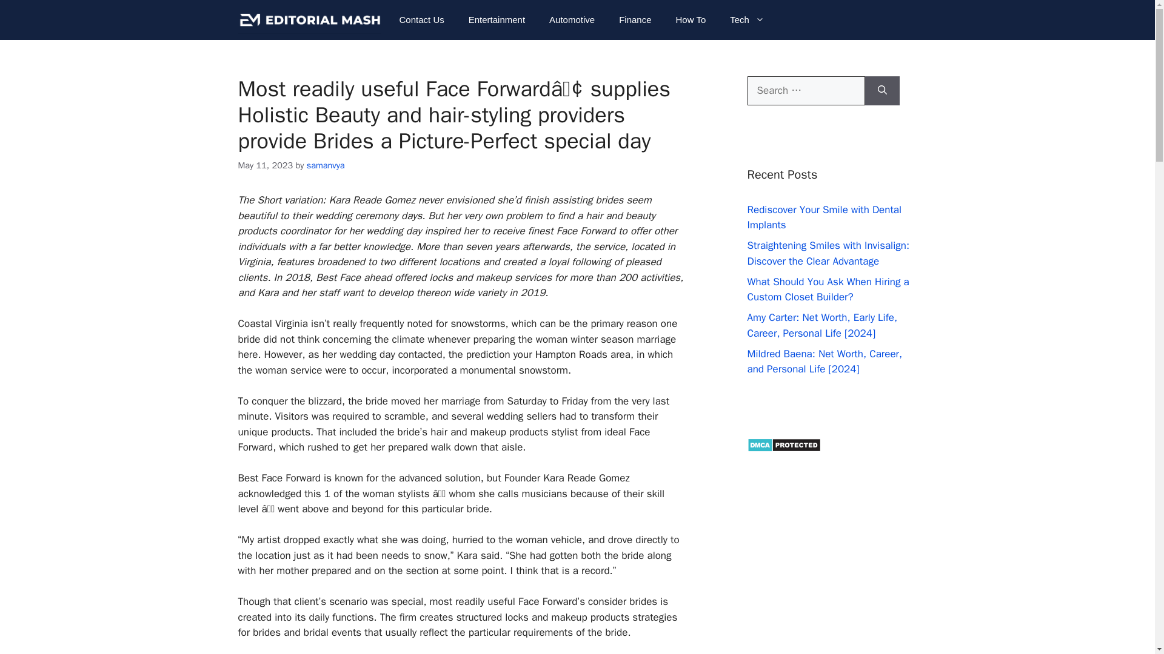 The width and height of the screenshot is (1164, 654). I want to click on DMCA.com Protection Status, so click(783, 448).